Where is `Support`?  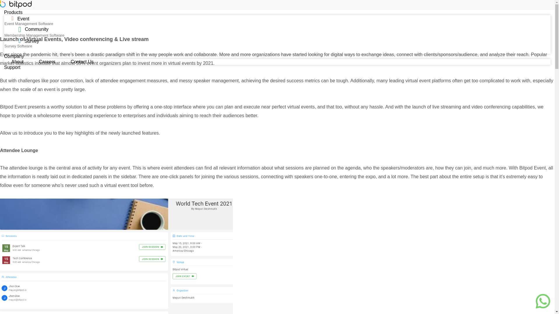 Support is located at coordinates (12, 67).